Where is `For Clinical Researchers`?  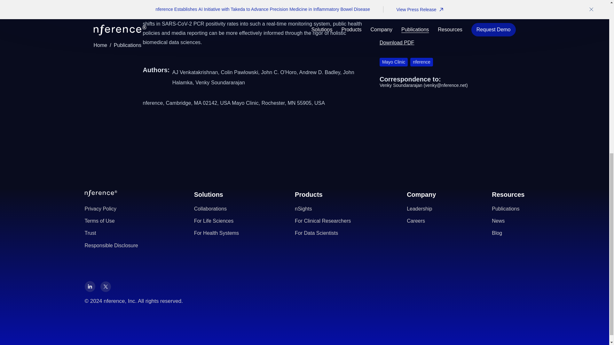 For Clinical Researchers is located at coordinates (322, 221).